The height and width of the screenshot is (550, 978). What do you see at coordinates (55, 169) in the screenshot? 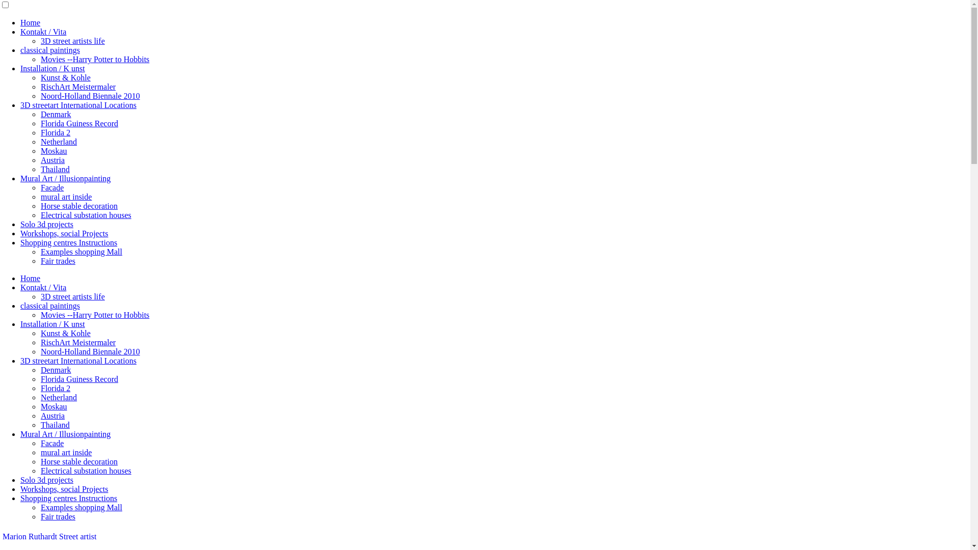
I see `Thailand` at bounding box center [55, 169].